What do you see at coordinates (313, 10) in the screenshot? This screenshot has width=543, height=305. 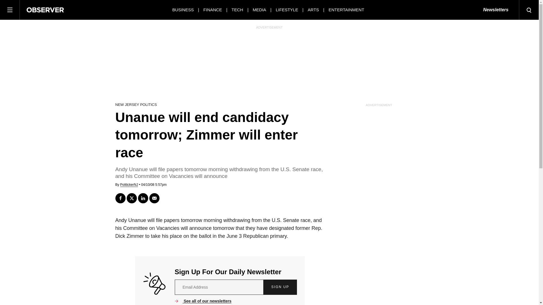 I see `ARTS` at bounding box center [313, 10].